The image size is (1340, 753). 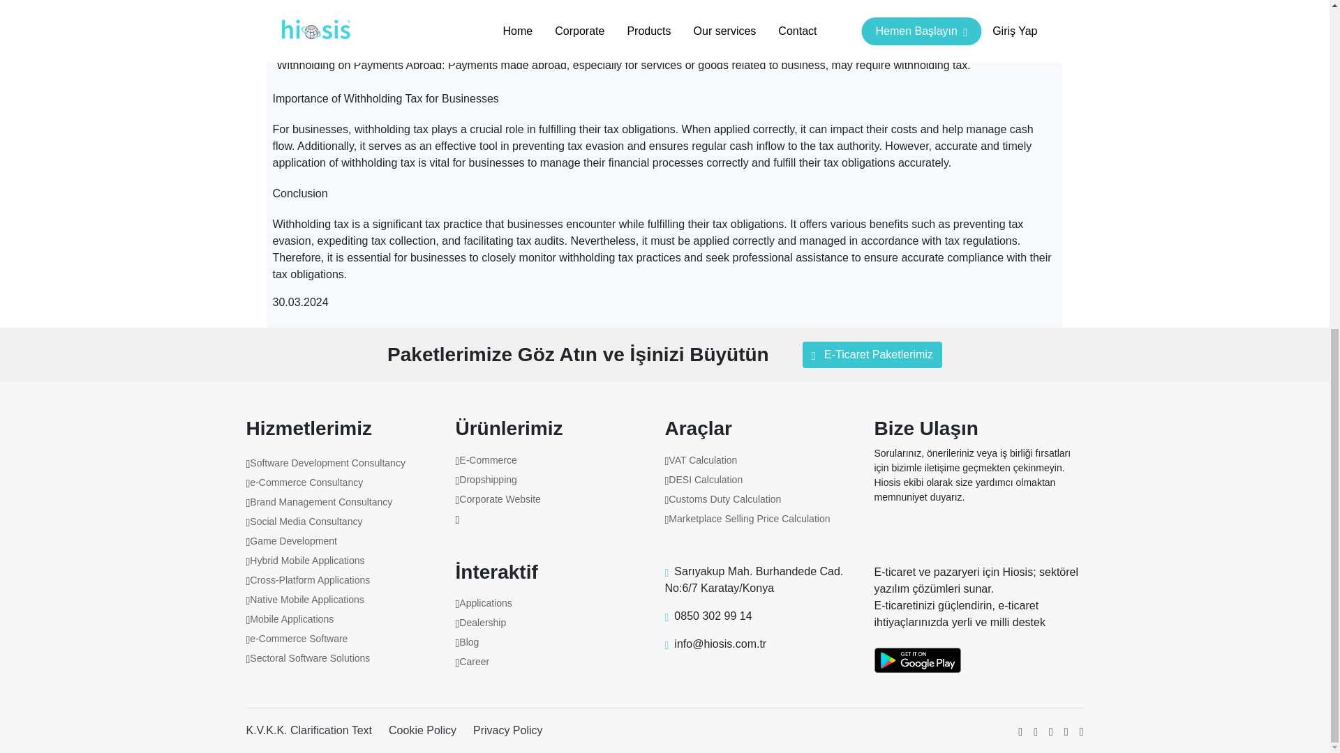 I want to click on Native Mobile Applications, so click(x=306, y=600).